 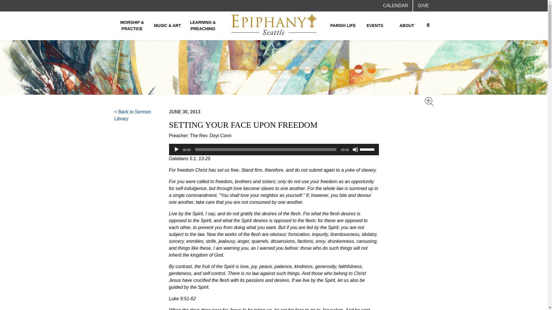 I want to click on GIVE, so click(x=423, y=6).